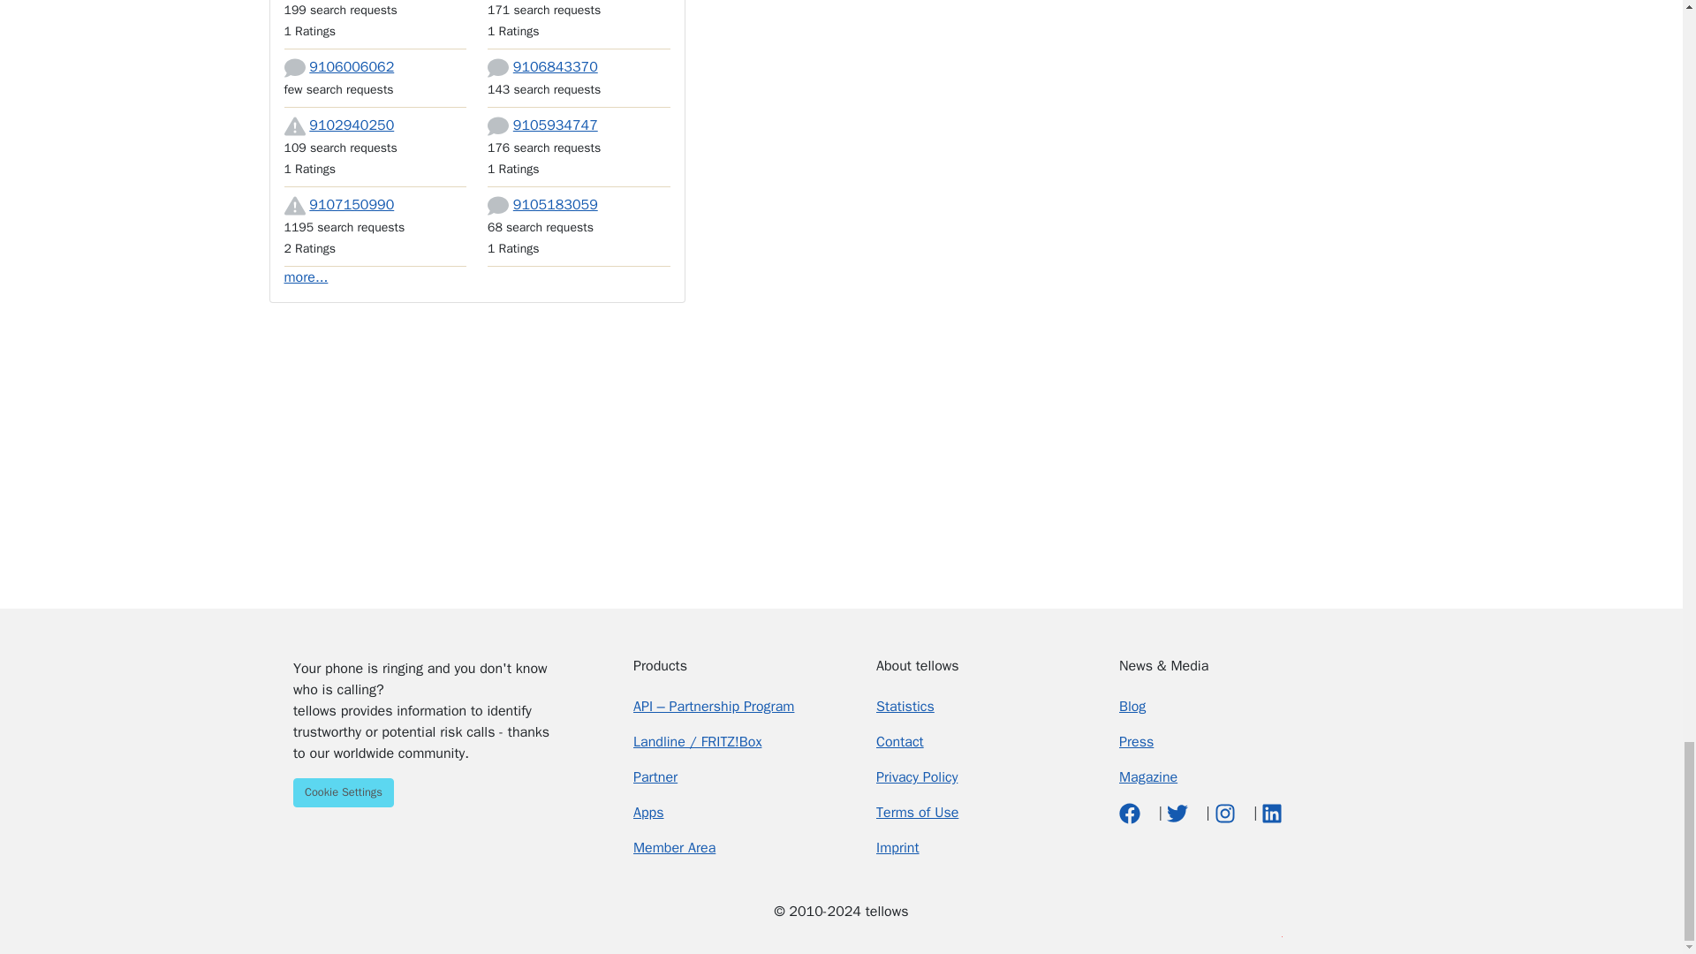 The height and width of the screenshot is (954, 1696). What do you see at coordinates (1148, 777) in the screenshot?
I see `Magazin` at bounding box center [1148, 777].